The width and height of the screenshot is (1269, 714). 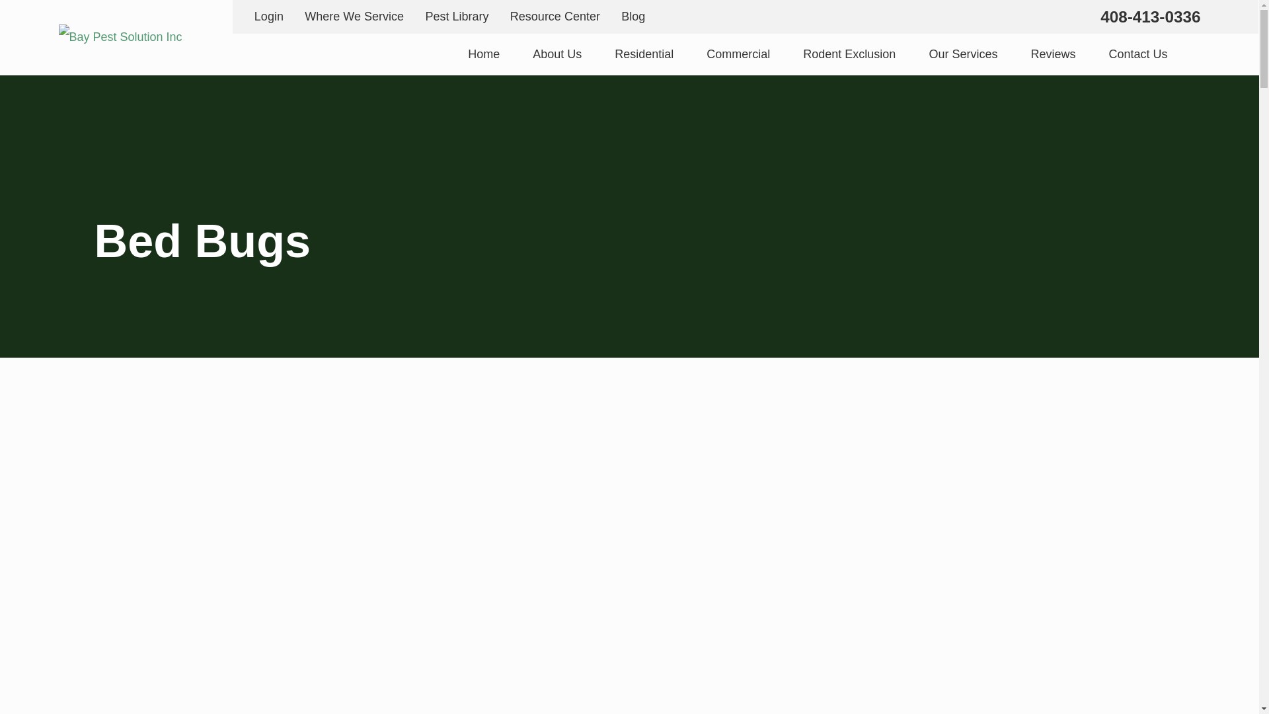 What do you see at coordinates (354, 16) in the screenshot?
I see `Where We Service` at bounding box center [354, 16].